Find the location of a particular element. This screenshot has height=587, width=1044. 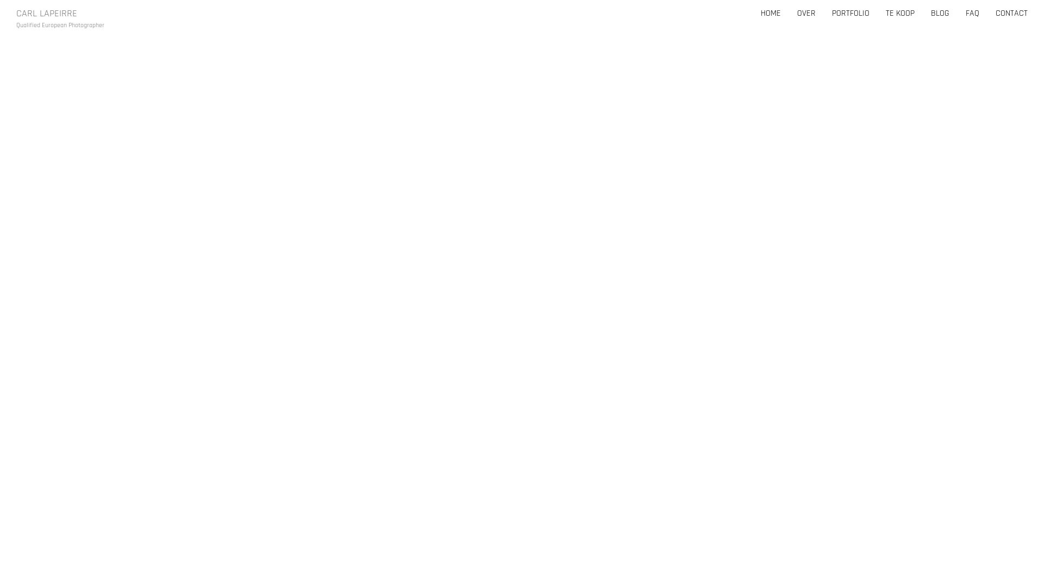

TE KOOP is located at coordinates (900, 14).